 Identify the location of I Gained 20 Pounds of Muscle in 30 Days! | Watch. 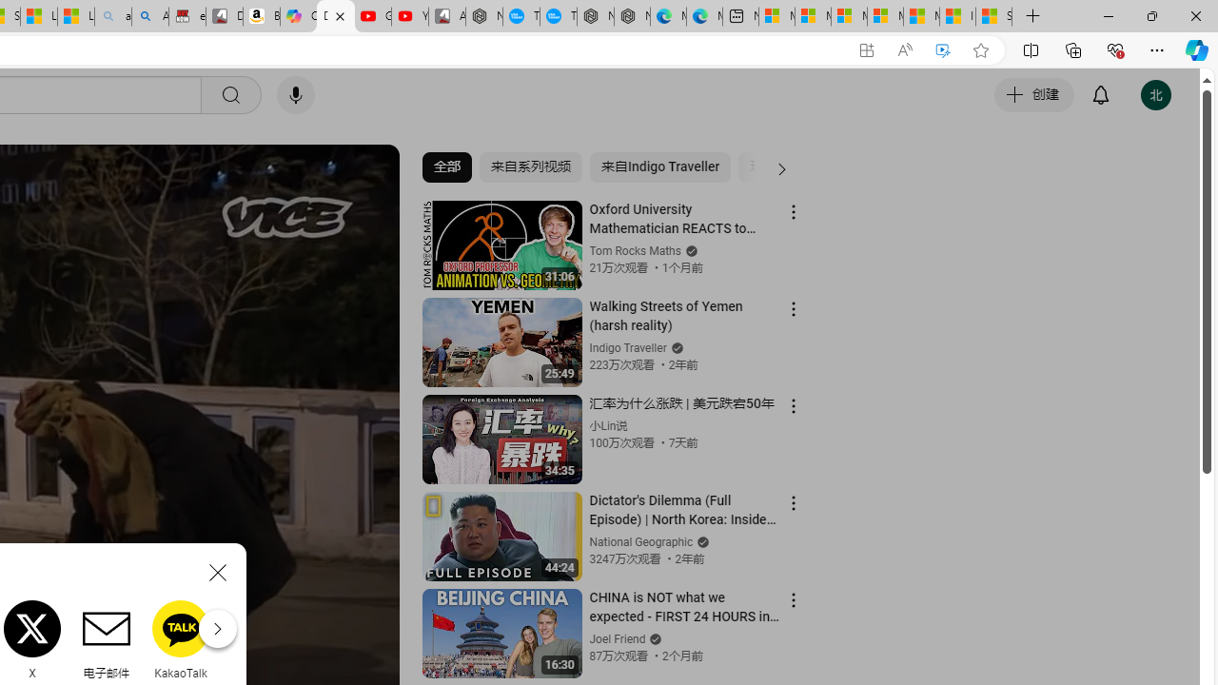
(957, 17).